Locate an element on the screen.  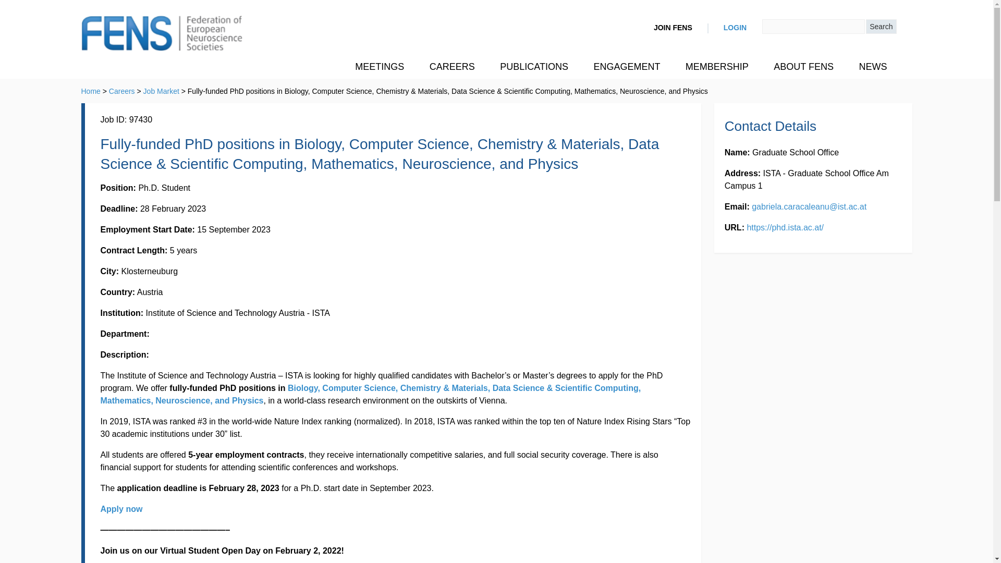
LOGIN is located at coordinates (735, 28).